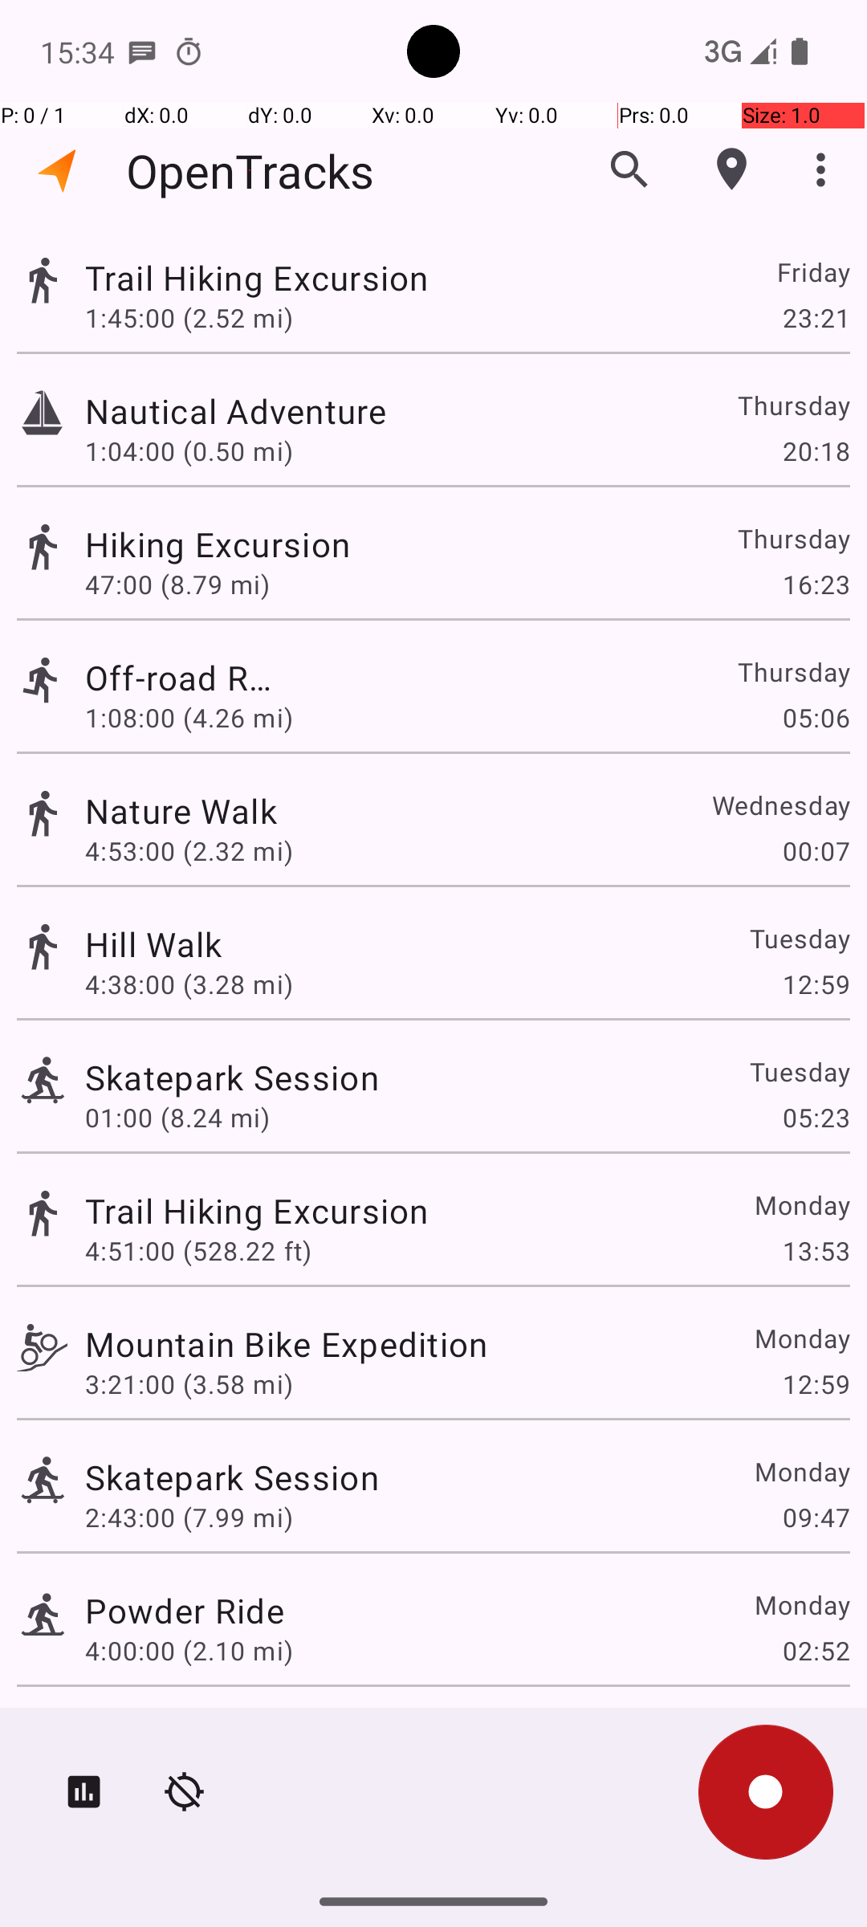 The height and width of the screenshot is (1927, 867). I want to click on 00:07, so click(816, 851).